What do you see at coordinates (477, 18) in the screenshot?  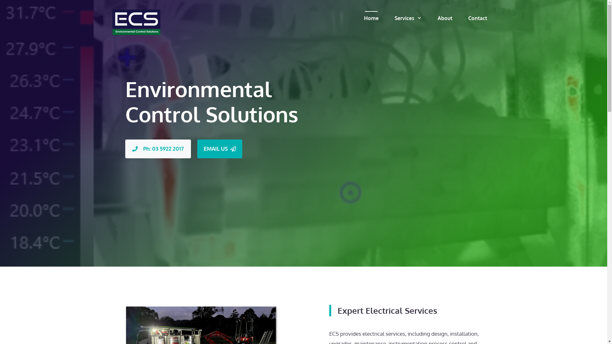 I see `Contact` at bounding box center [477, 18].